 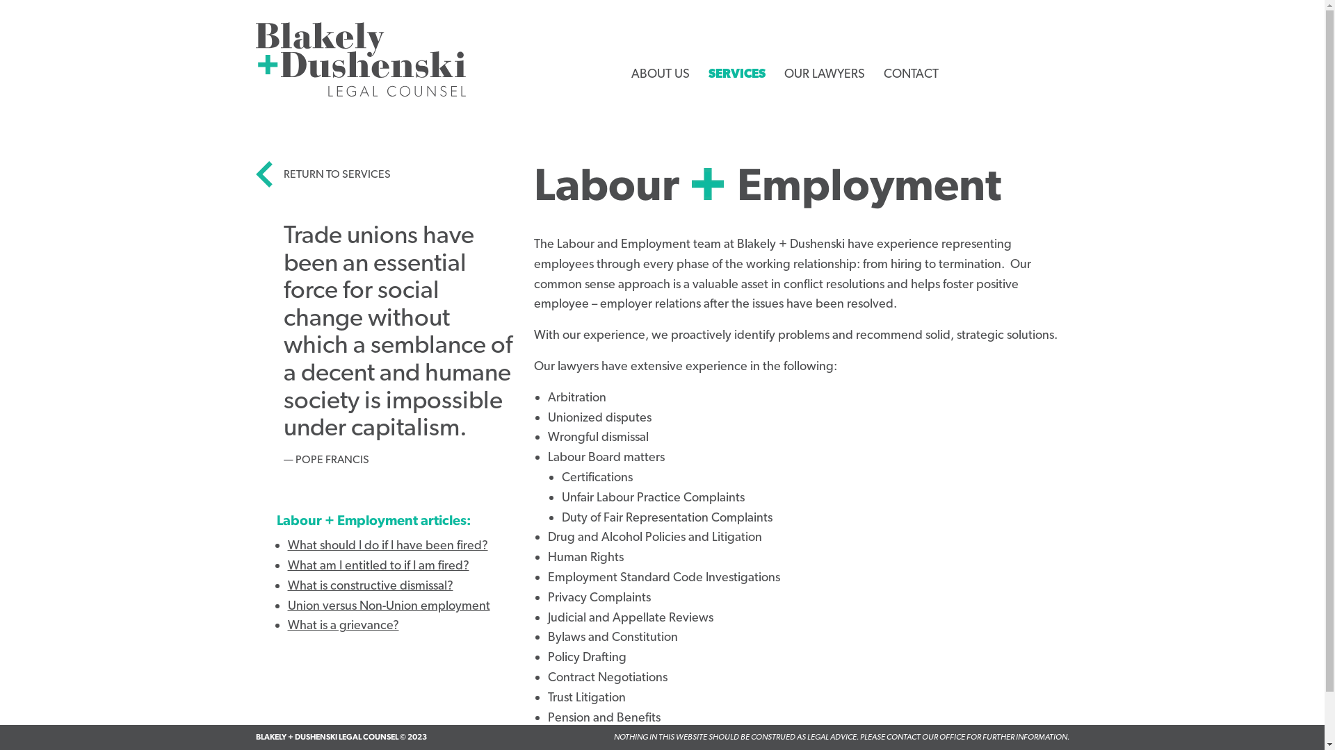 What do you see at coordinates (378, 565) in the screenshot?
I see `What am I entitled to if I am fired?` at bounding box center [378, 565].